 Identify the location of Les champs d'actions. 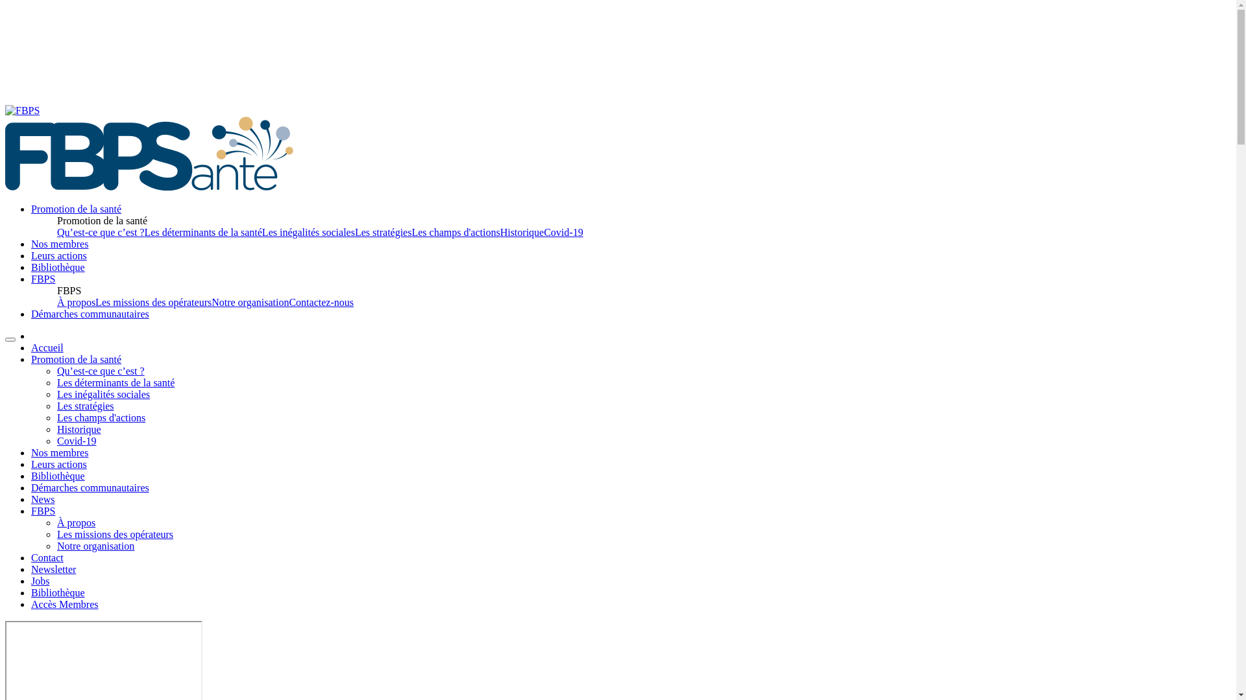
(101, 417).